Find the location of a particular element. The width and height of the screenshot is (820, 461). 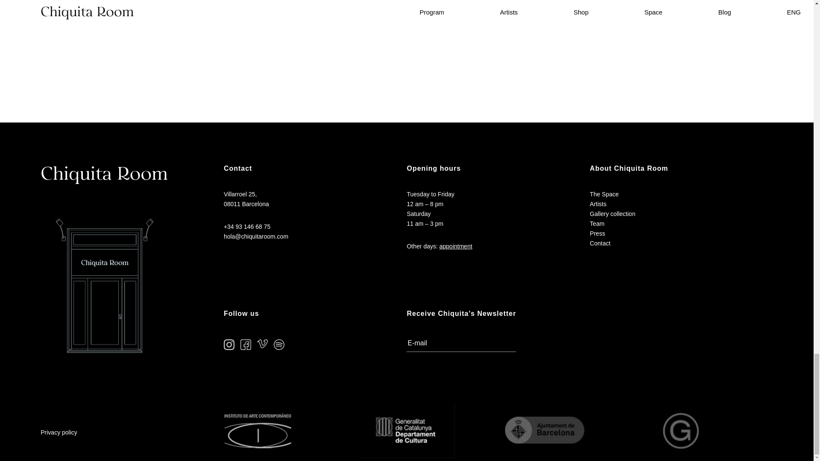

Contact is located at coordinates (600, 243).